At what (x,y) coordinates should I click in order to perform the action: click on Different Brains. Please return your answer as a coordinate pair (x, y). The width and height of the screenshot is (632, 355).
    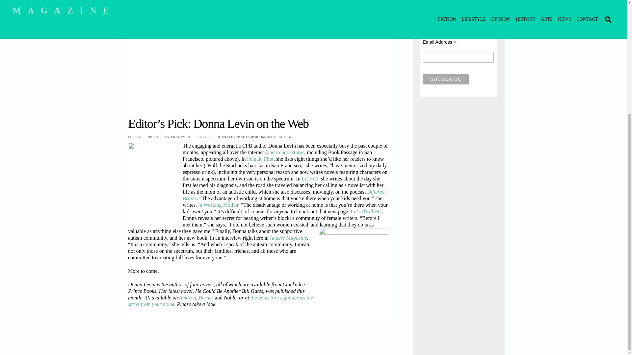
    Looking at the image, I should click on (284, 195).